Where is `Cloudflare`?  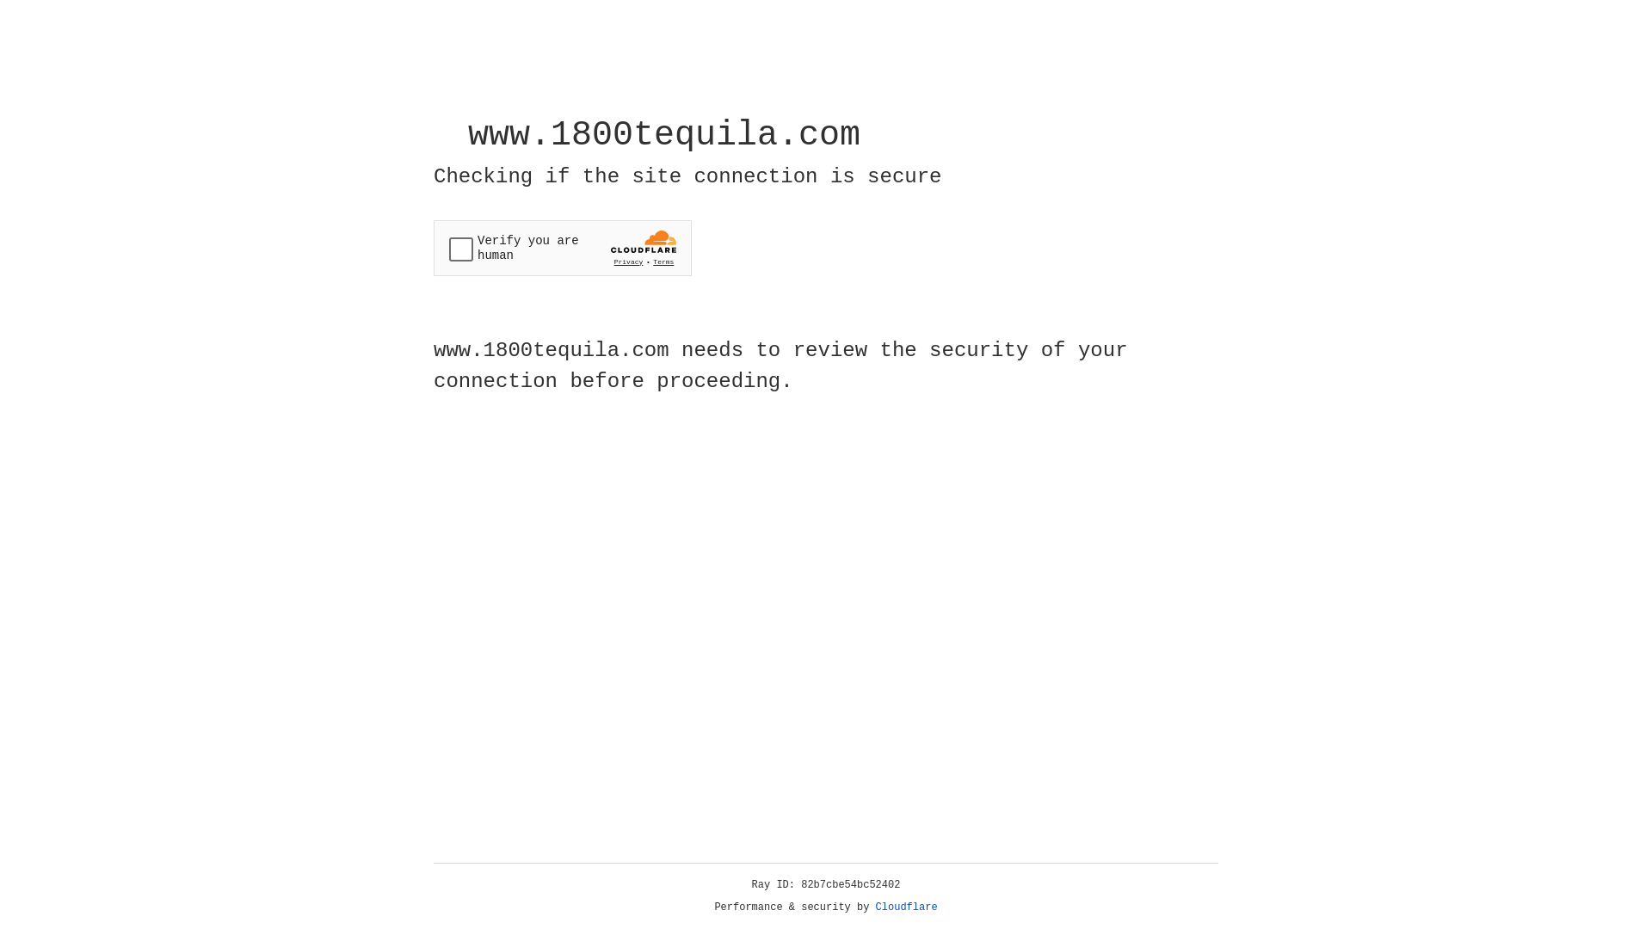 Cloudflare is located at coordinates (907, 907).